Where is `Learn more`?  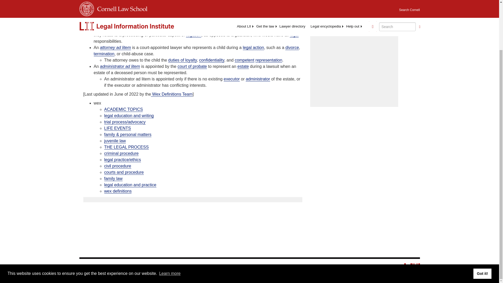
Learn more is located at coordinates (170, 216).